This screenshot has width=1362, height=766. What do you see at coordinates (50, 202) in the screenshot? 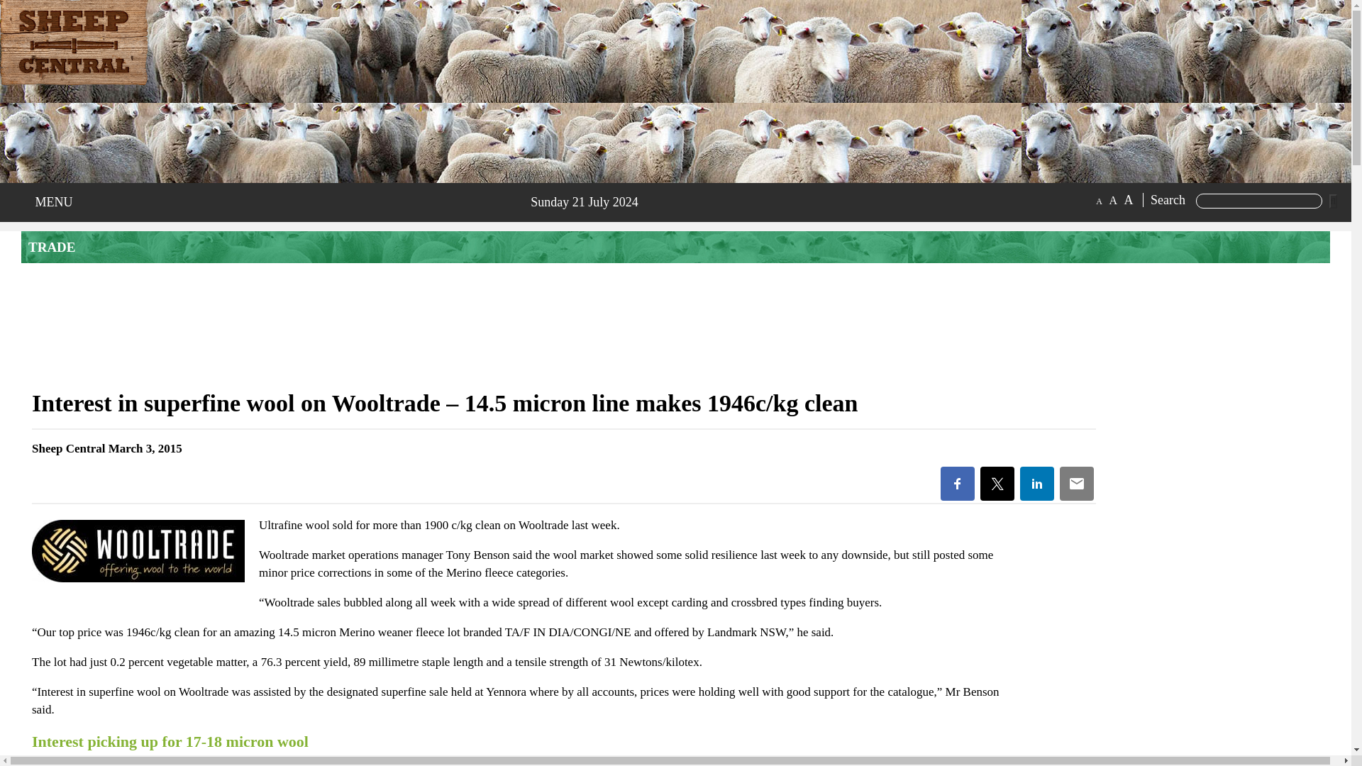
I see `MENU` at bounding box center [50, 202].